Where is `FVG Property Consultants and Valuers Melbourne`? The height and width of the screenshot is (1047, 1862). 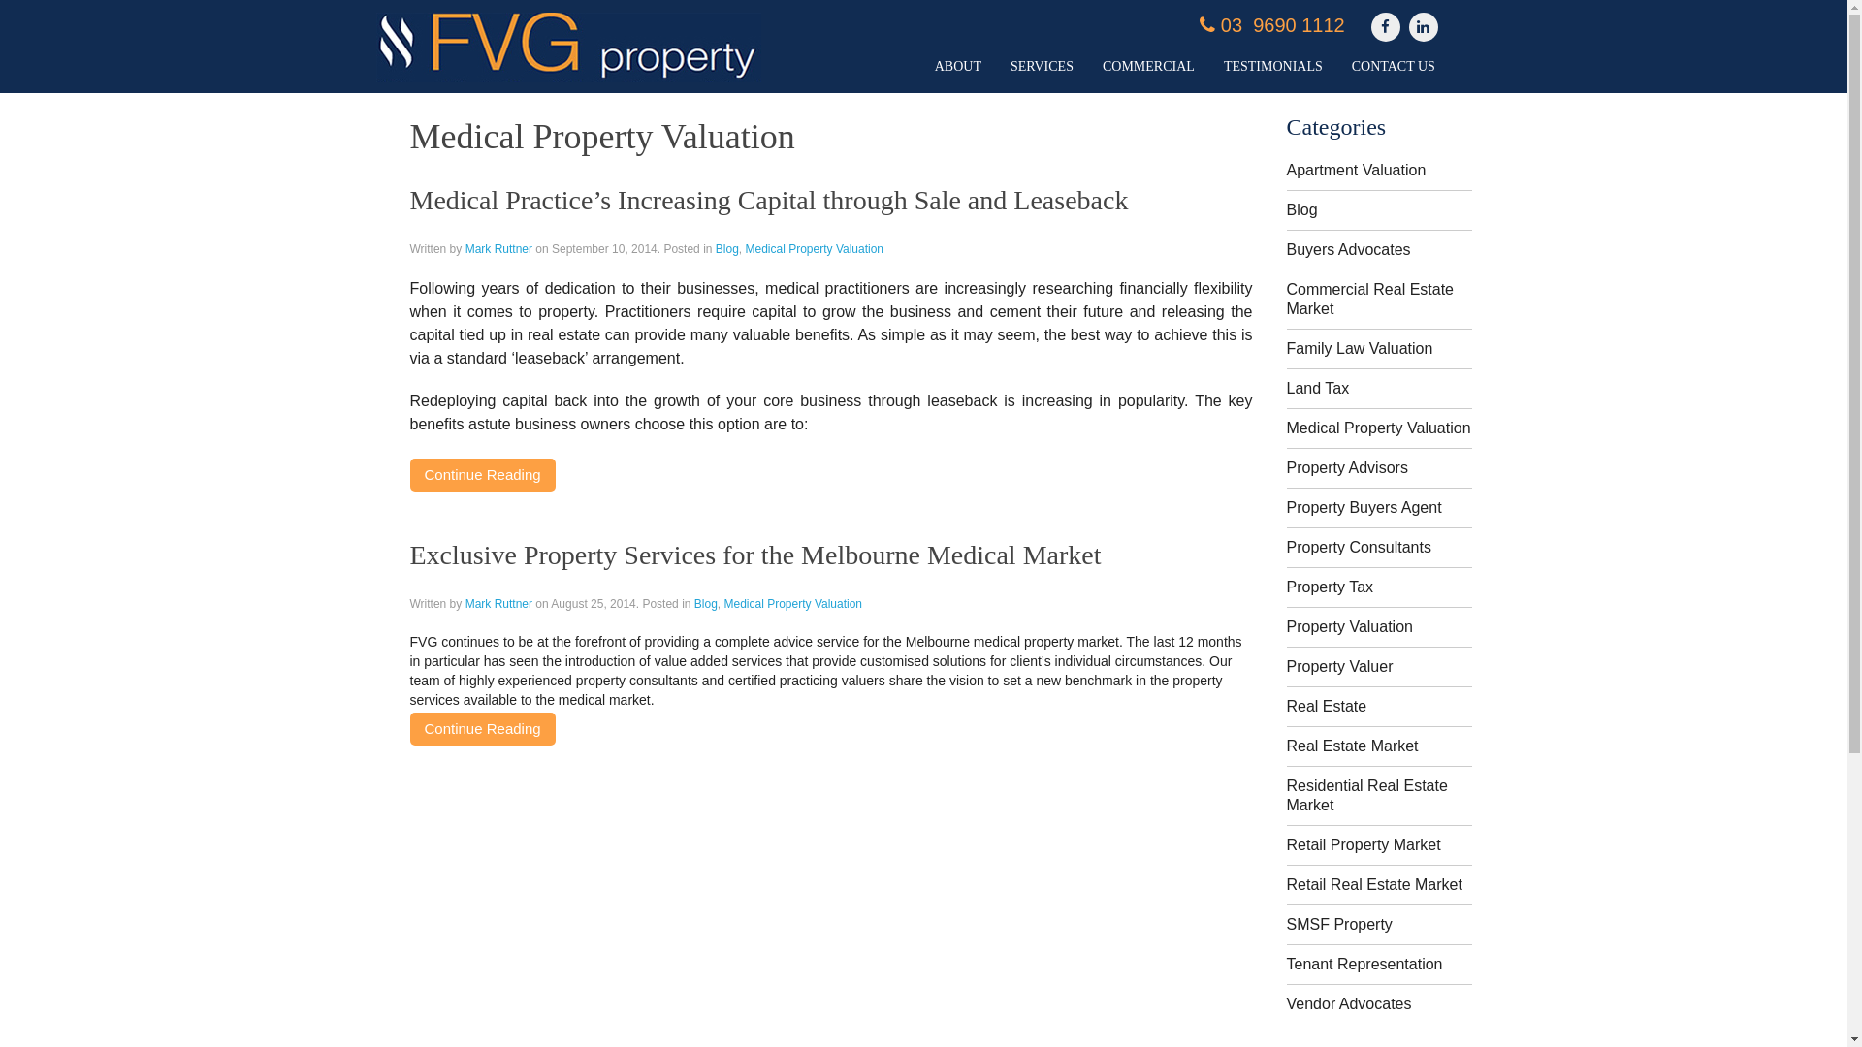 FVG Property Consultants and Valuers Melbourne is located at coordinates (568, 48).